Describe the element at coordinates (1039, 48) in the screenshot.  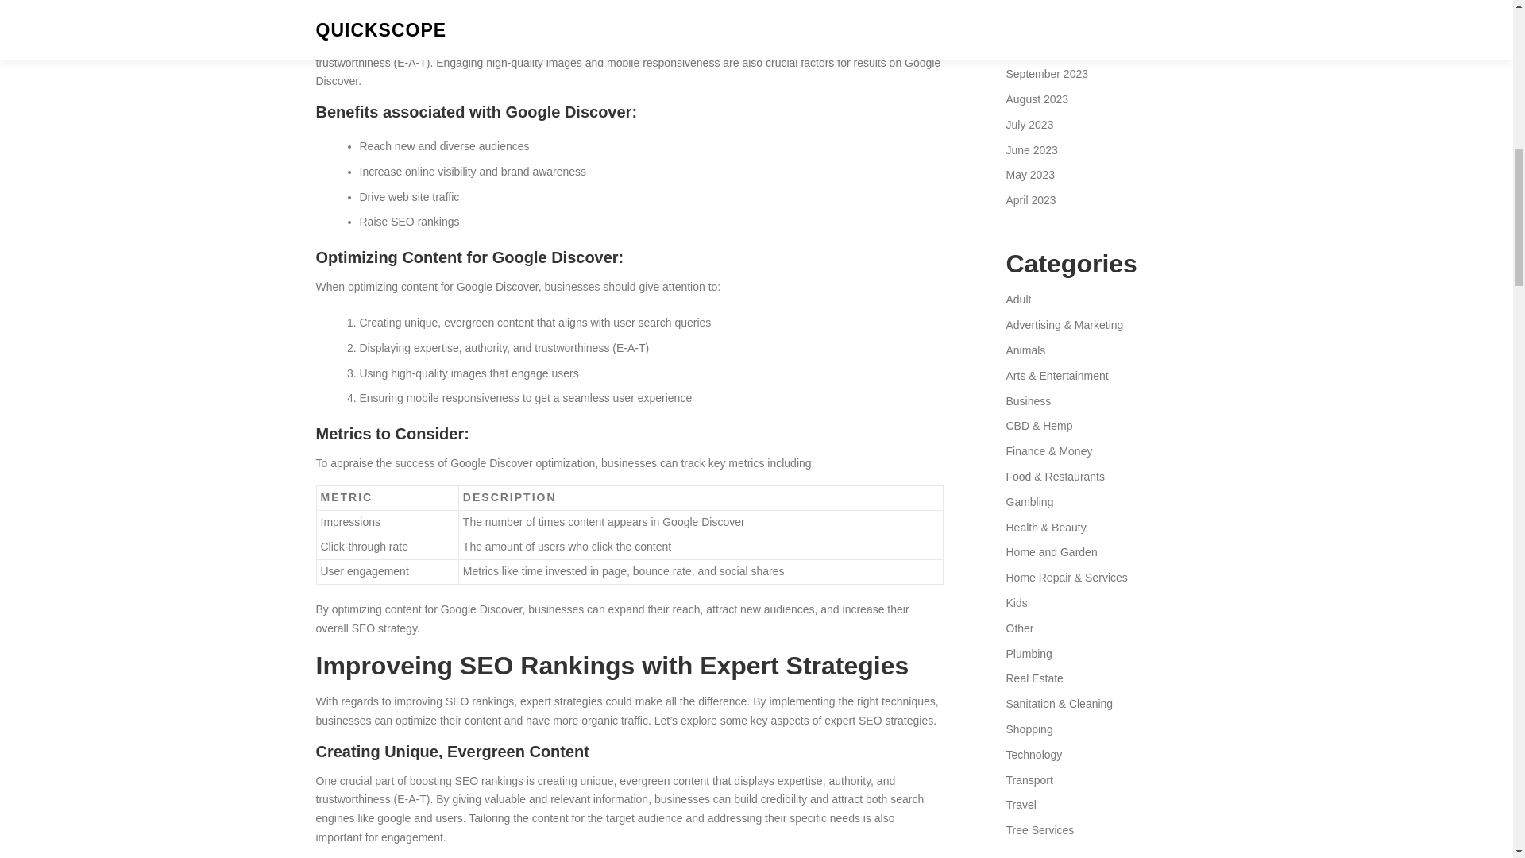
I see `October 2023` at that location.